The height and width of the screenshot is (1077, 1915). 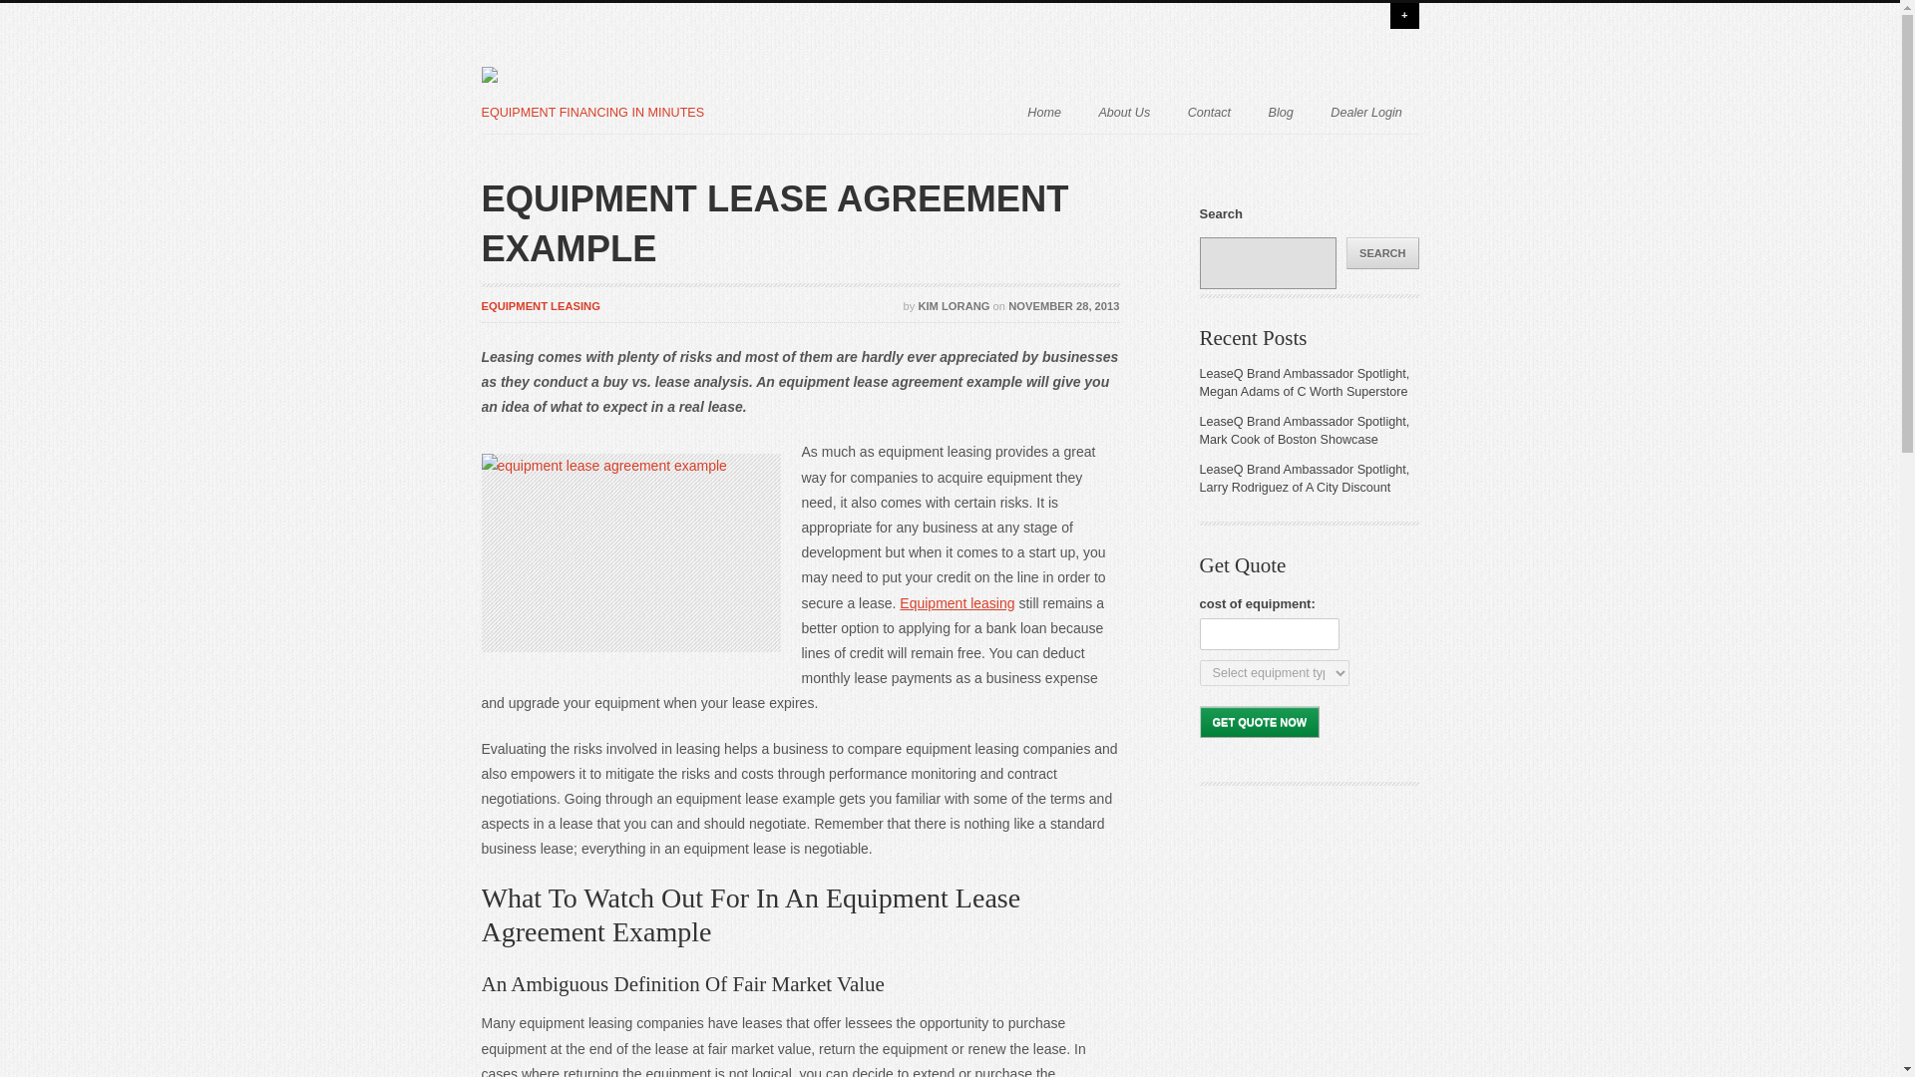 I want to click on SEARCH, so click(x=1382, y=253).